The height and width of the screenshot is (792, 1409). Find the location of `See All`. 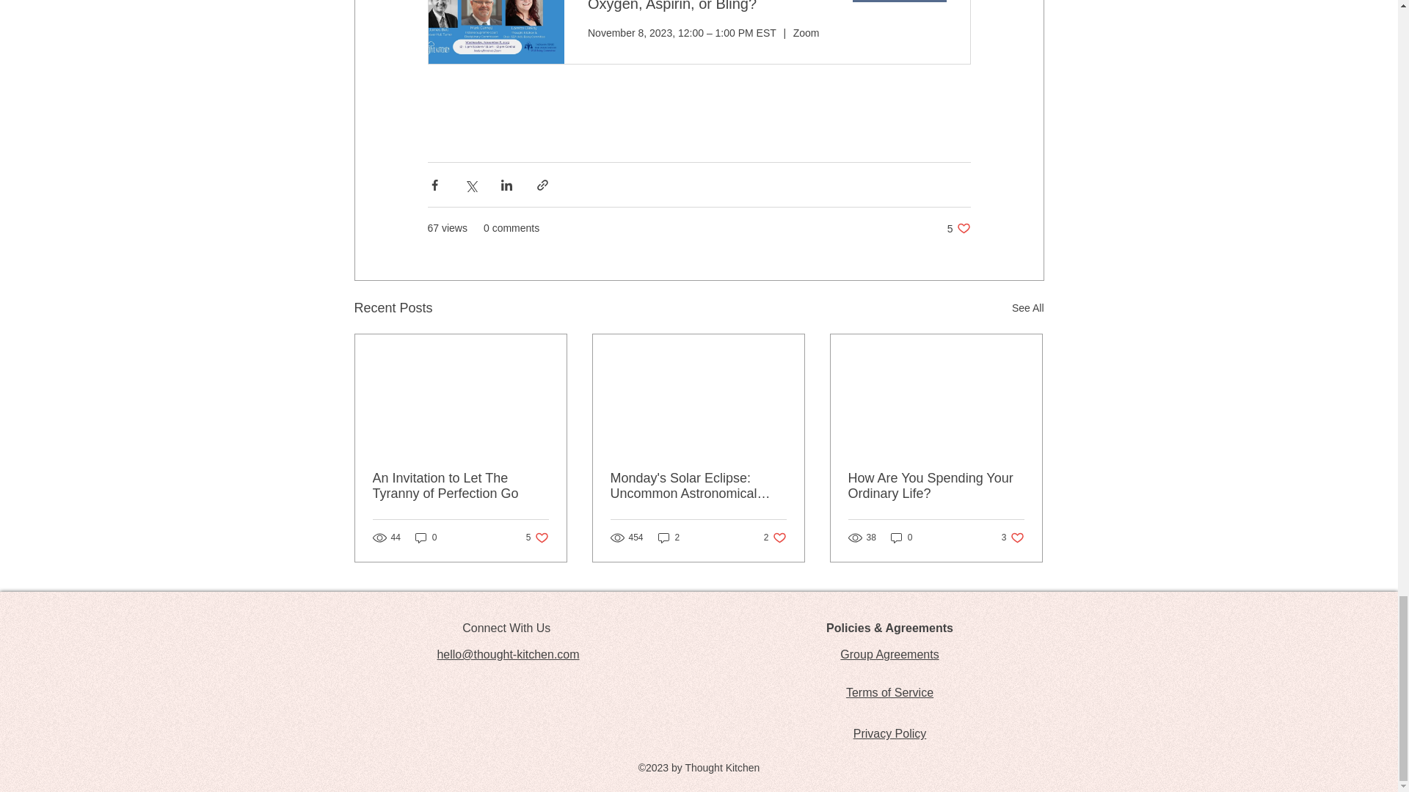

See All is located at coordinates (936, 485).